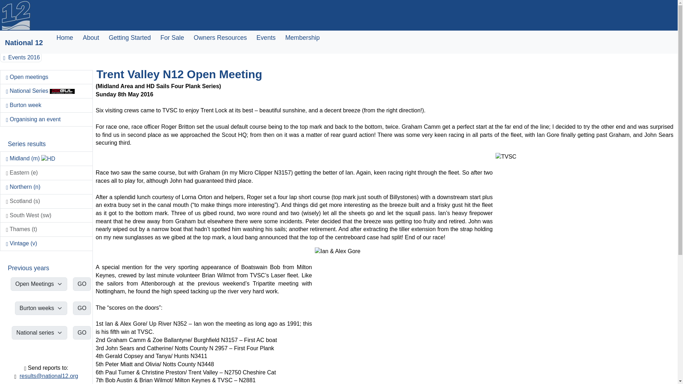  What do you see at coordinates (46, 120) in the screenshot?
I see `Organising an event` at bounding box center [46, 120].